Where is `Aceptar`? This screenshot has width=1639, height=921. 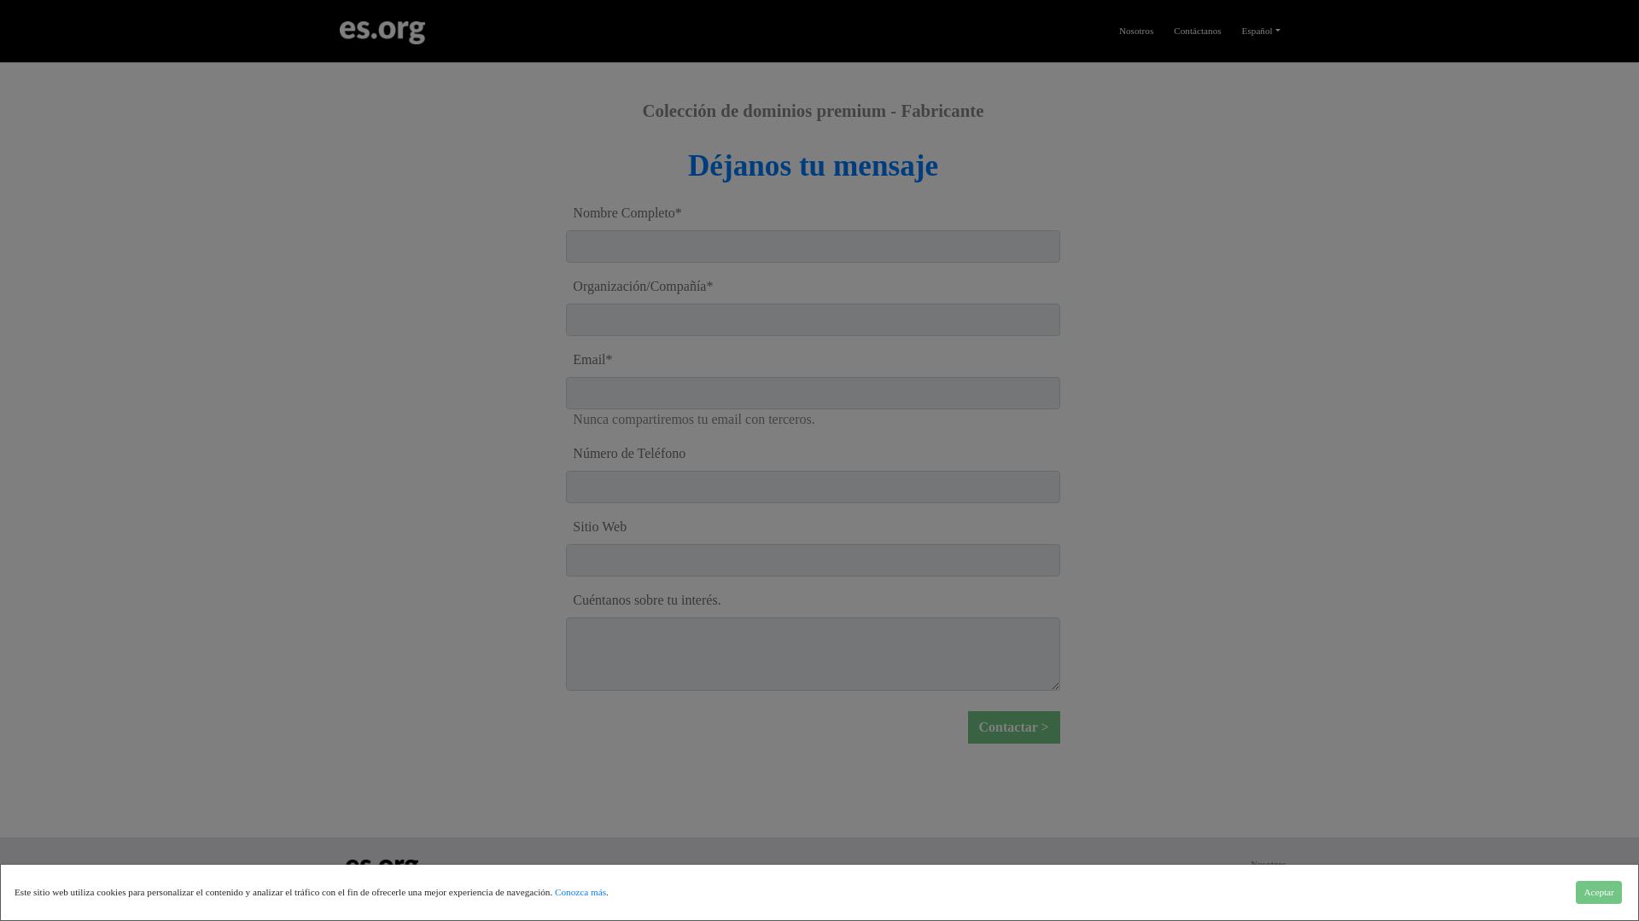 Aceptar is located at coordinates (1598, 866).